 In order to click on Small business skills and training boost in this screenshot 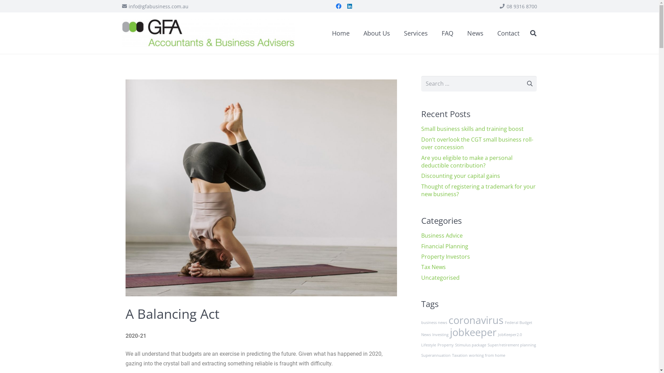, I will do `click(472, 129)`.